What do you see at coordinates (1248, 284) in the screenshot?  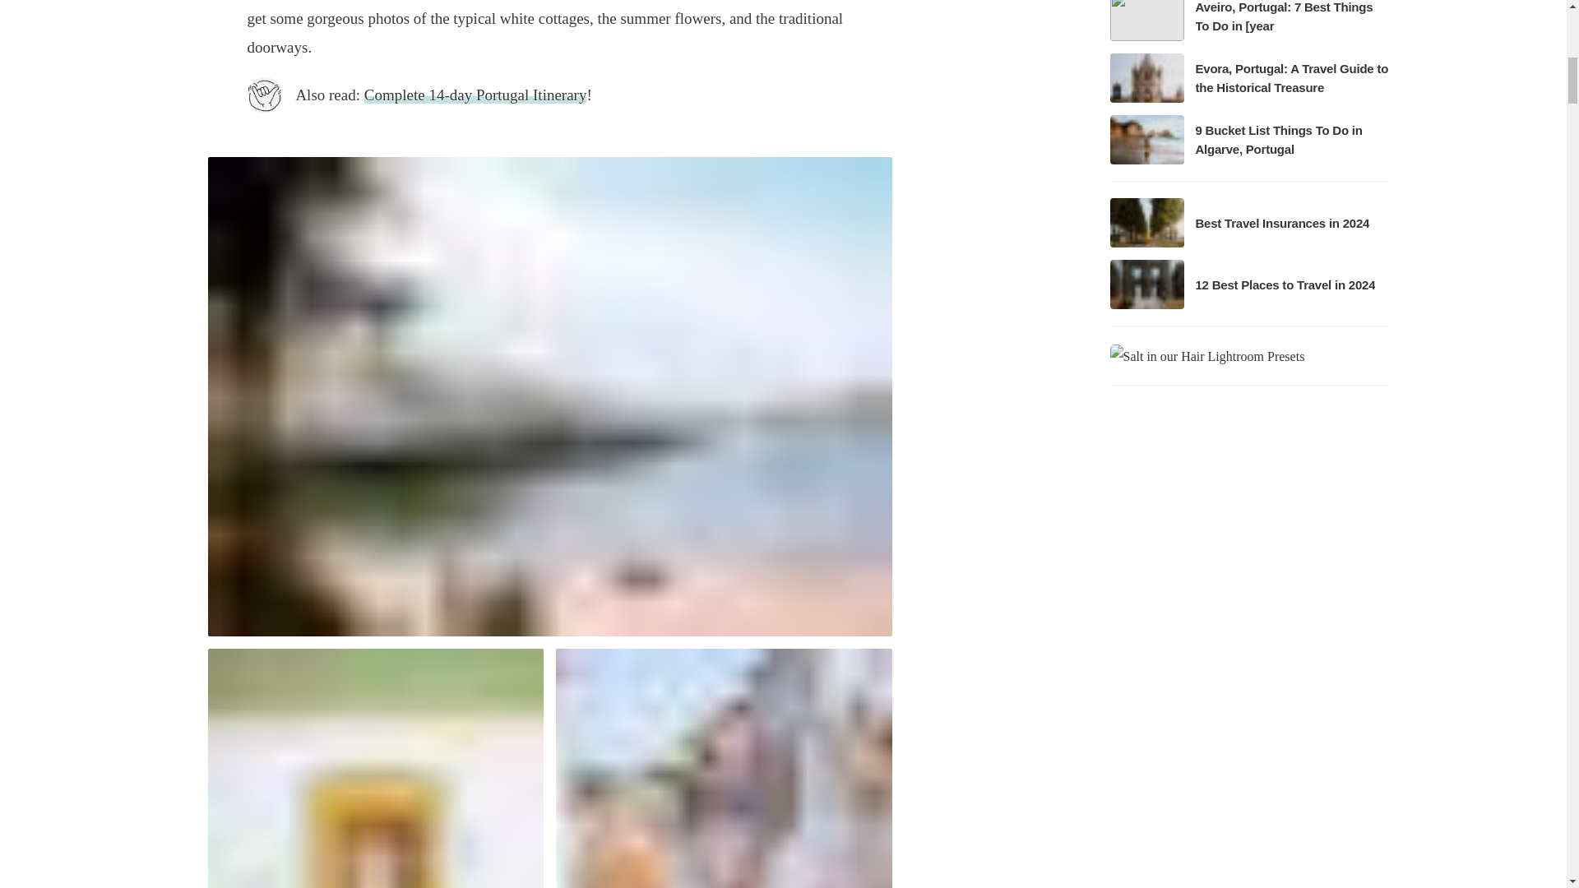 I see `12 Best Places to Travel in 2024` at bounding box center [1248, 284].